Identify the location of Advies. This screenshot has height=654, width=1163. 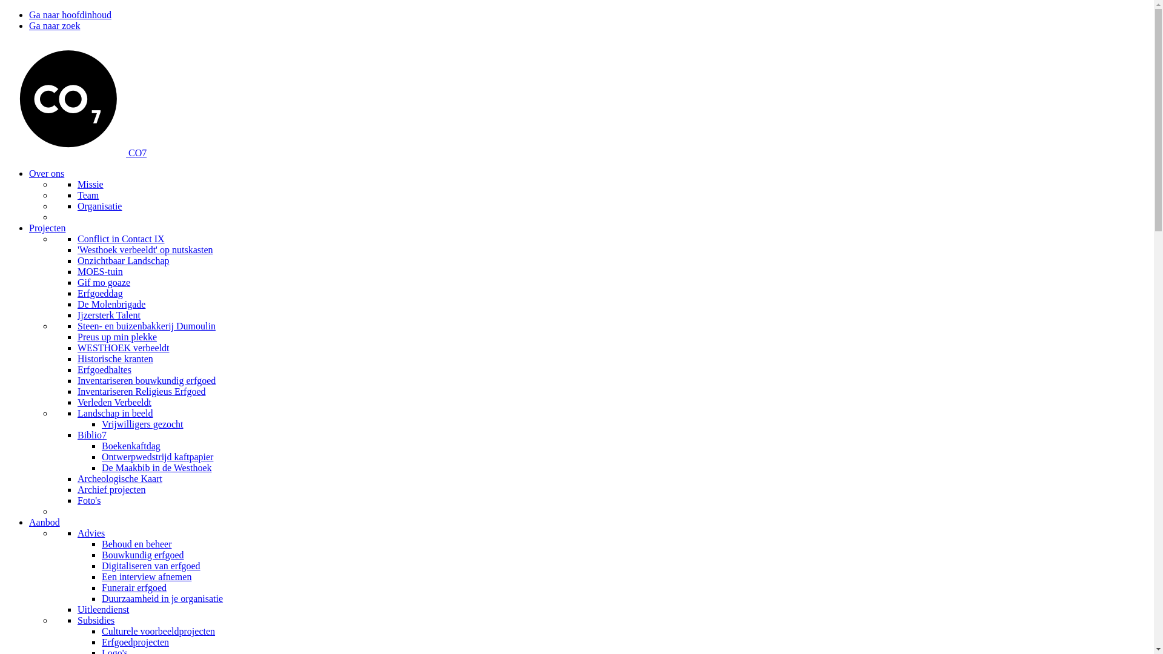
(91, 533).